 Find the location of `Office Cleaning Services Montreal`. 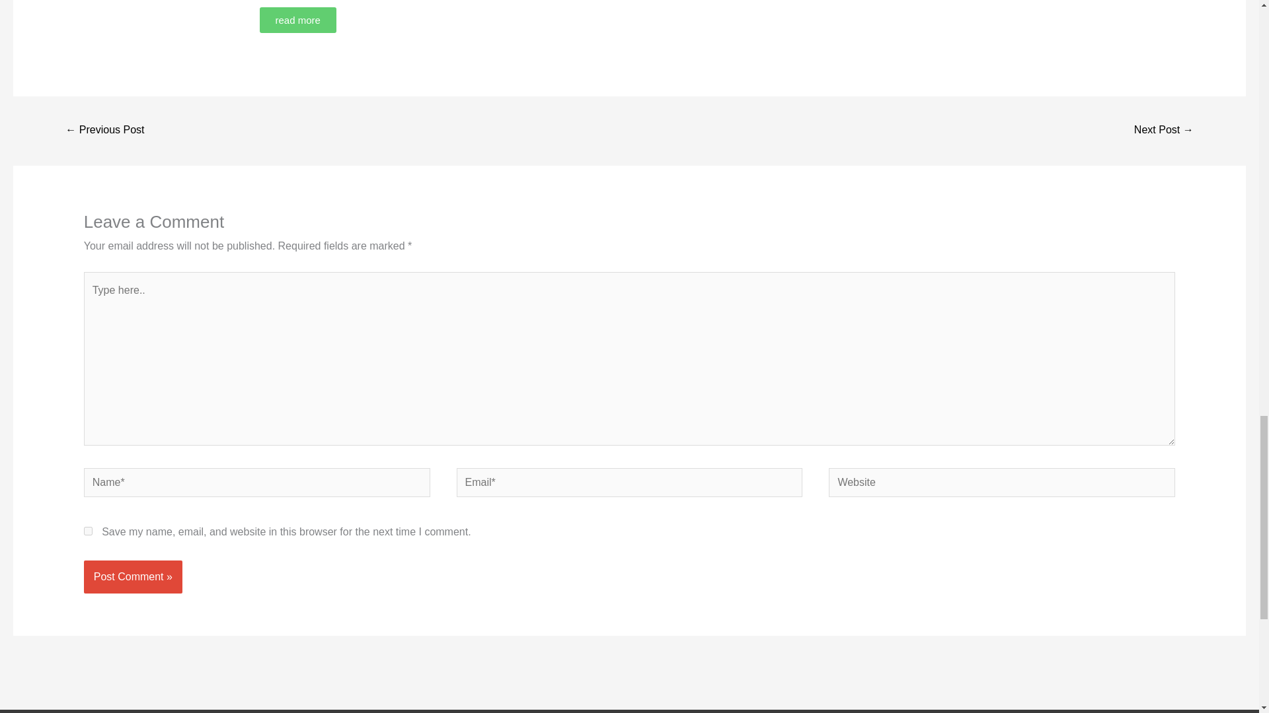

Office Cleaning Services Montreal is located at coordinates (104, 131).